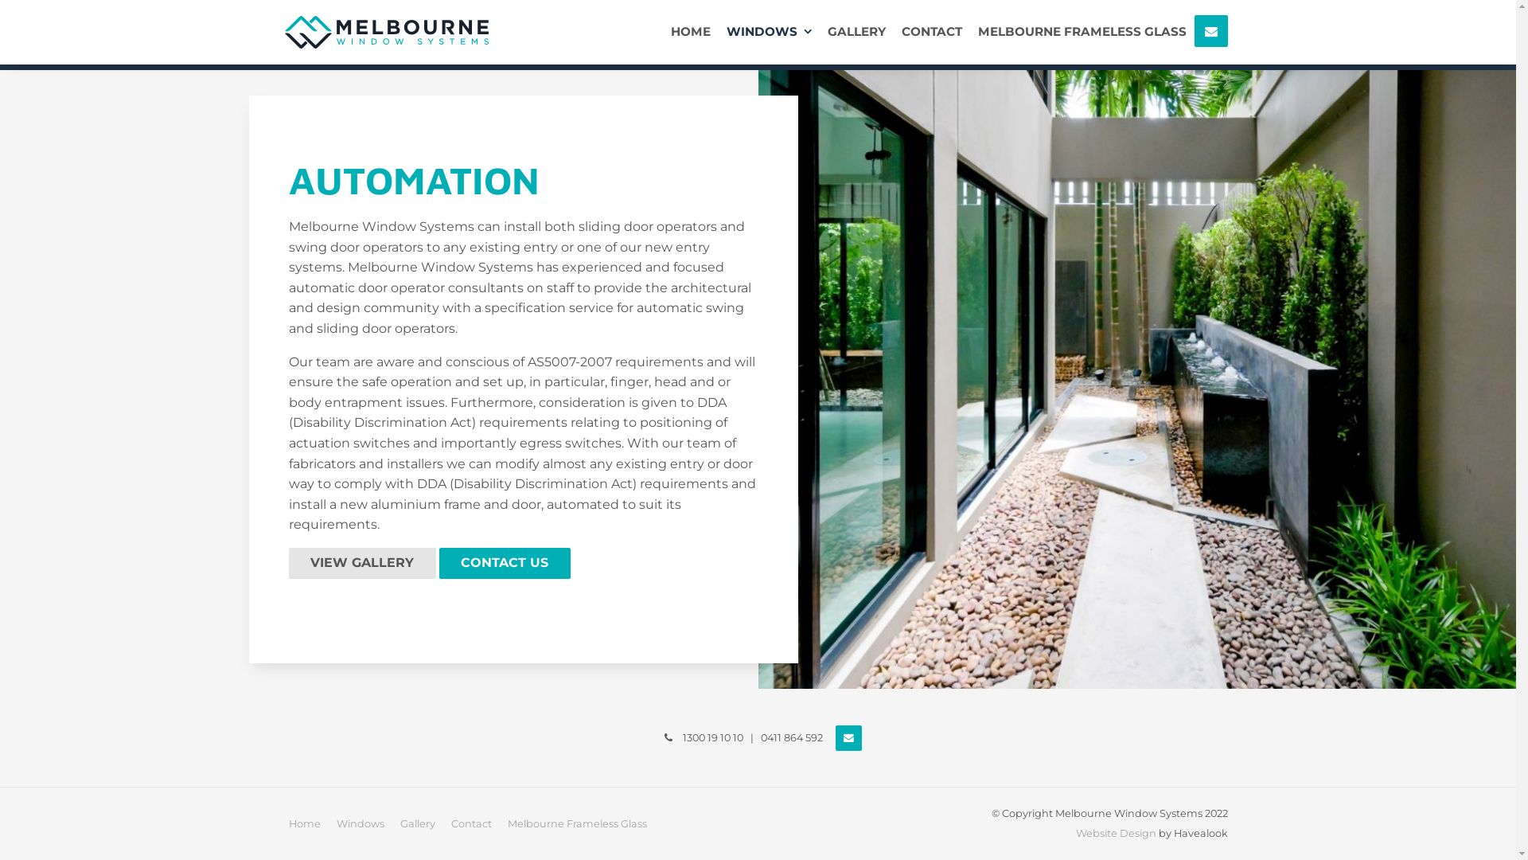  What do you see at coordinates (360, 824) in the screenshot?
I see `Windows` at bounding box center [360, 824].